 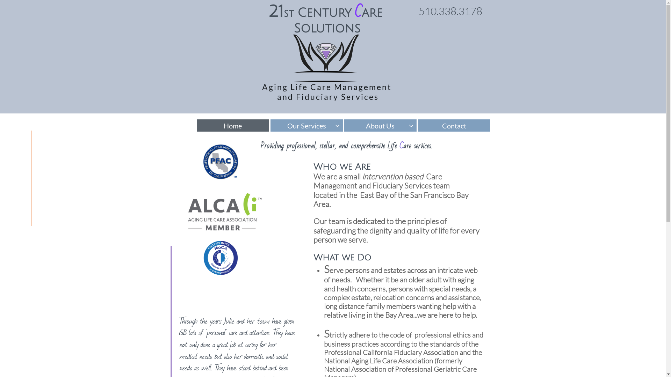 What do you see at coordinates (454, 126) in the screenshot?
I see `Contact` at bounding box center [454, 126].